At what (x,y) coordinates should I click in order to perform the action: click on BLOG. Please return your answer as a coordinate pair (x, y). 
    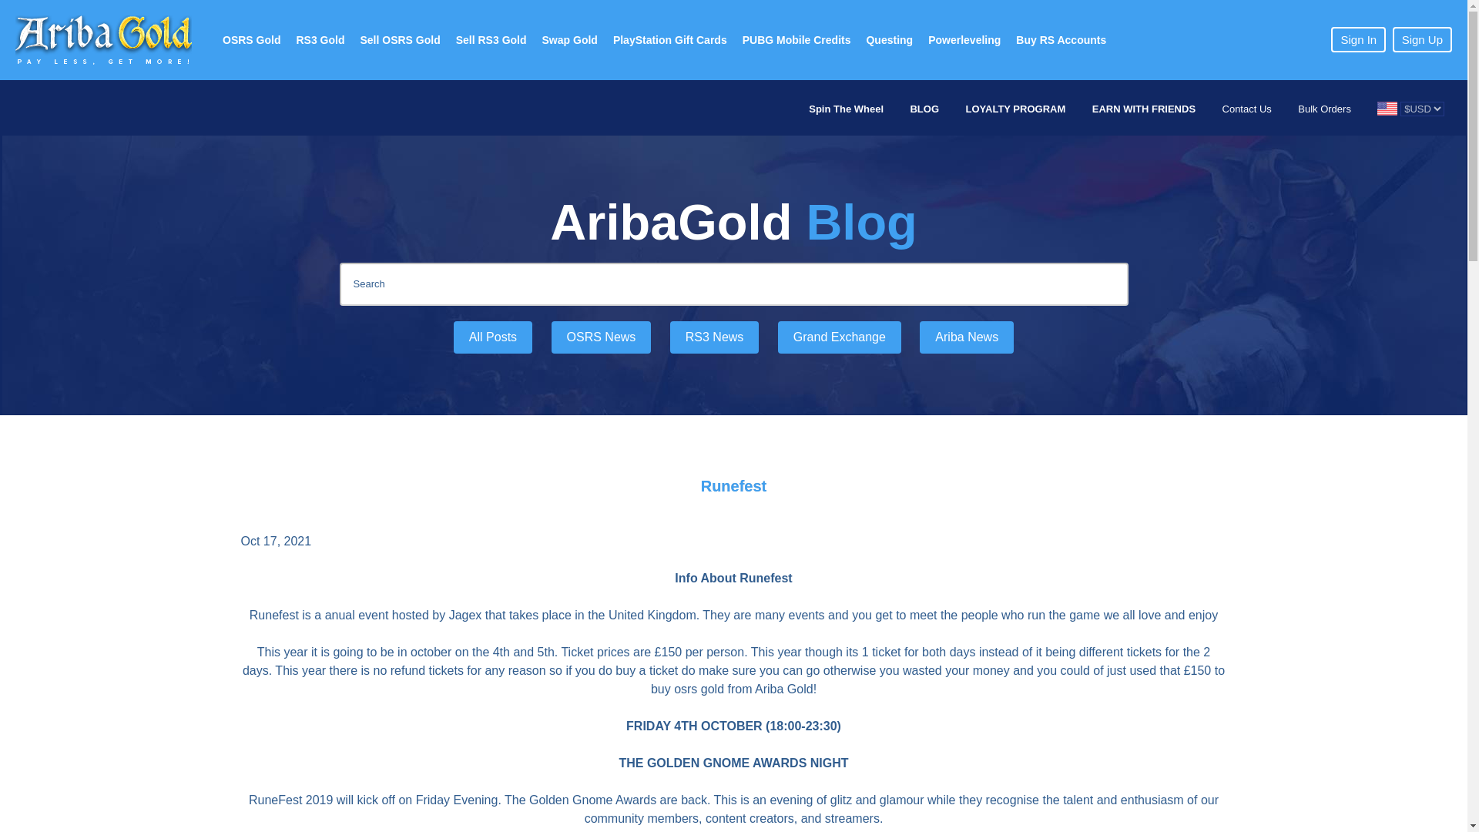
    Looking at the image, I should click on (924, 109).